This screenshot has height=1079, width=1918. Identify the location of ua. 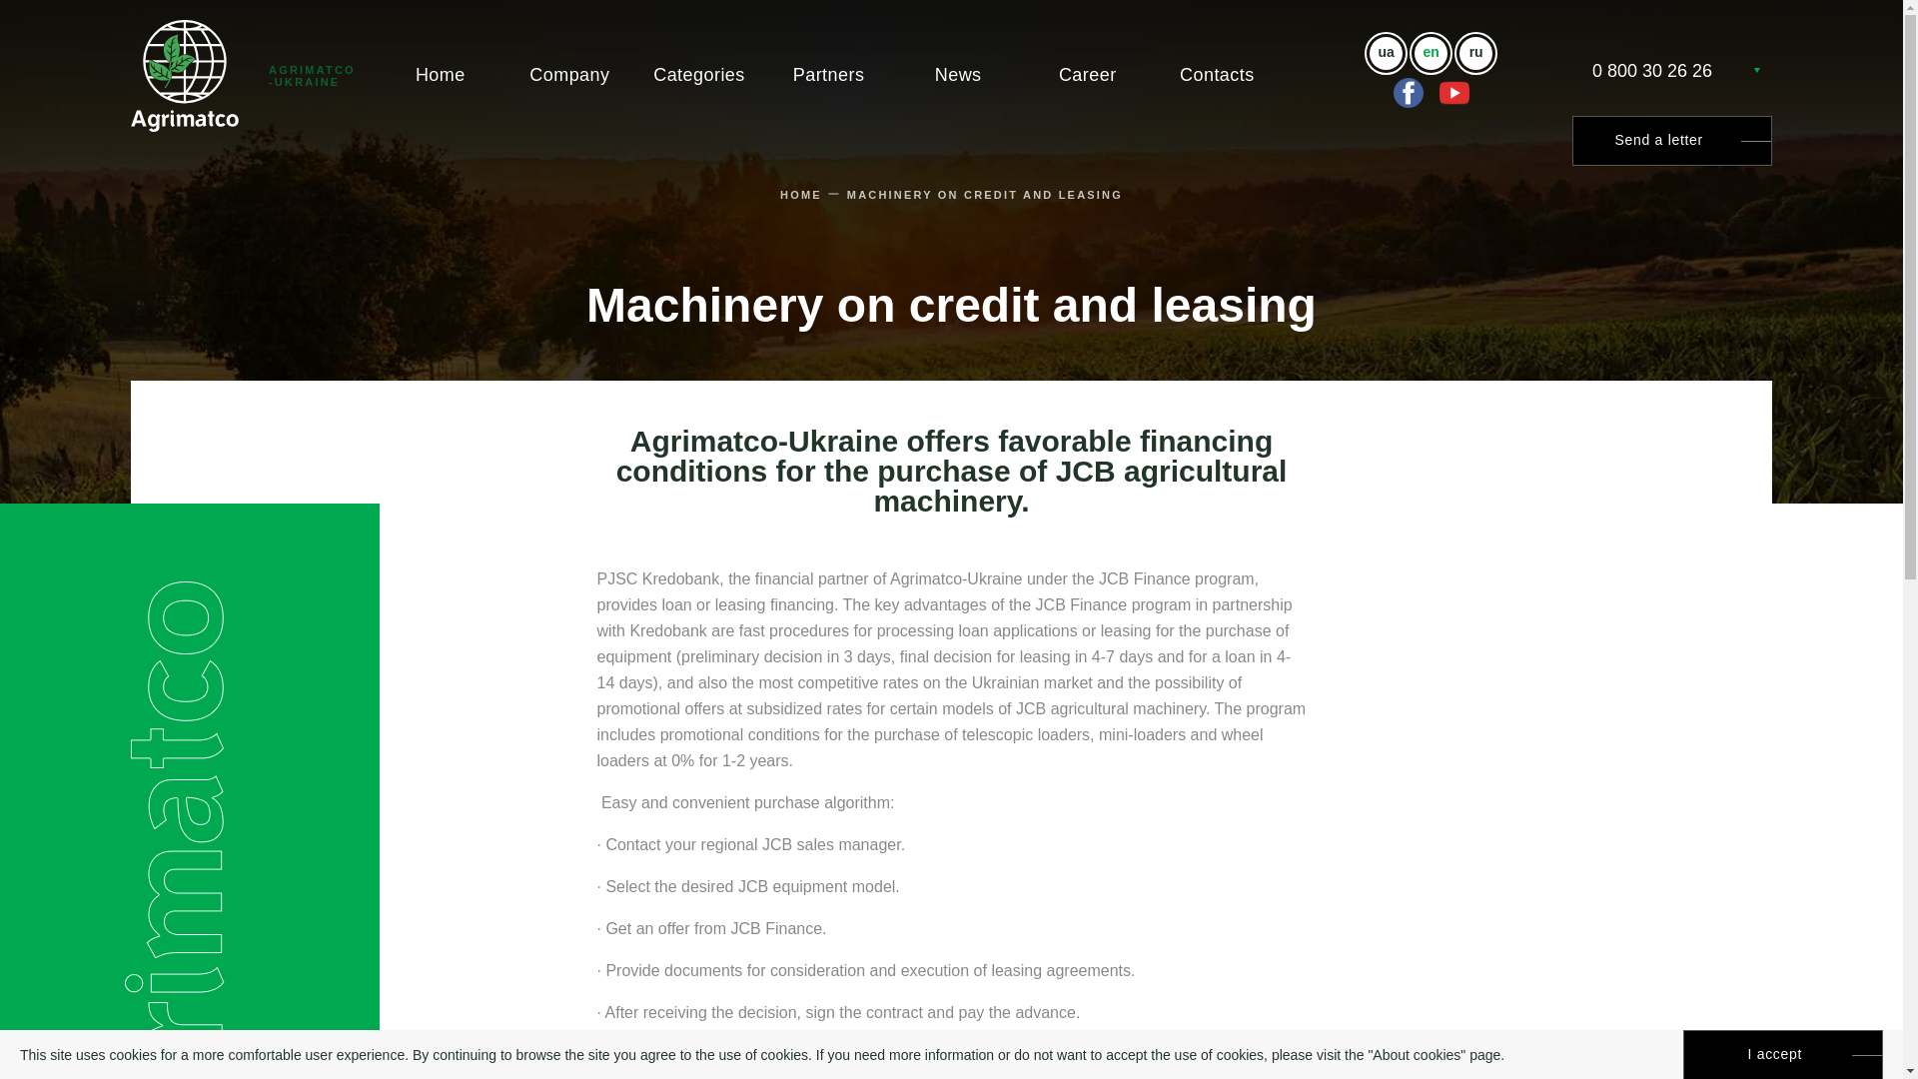
(1385, 52).